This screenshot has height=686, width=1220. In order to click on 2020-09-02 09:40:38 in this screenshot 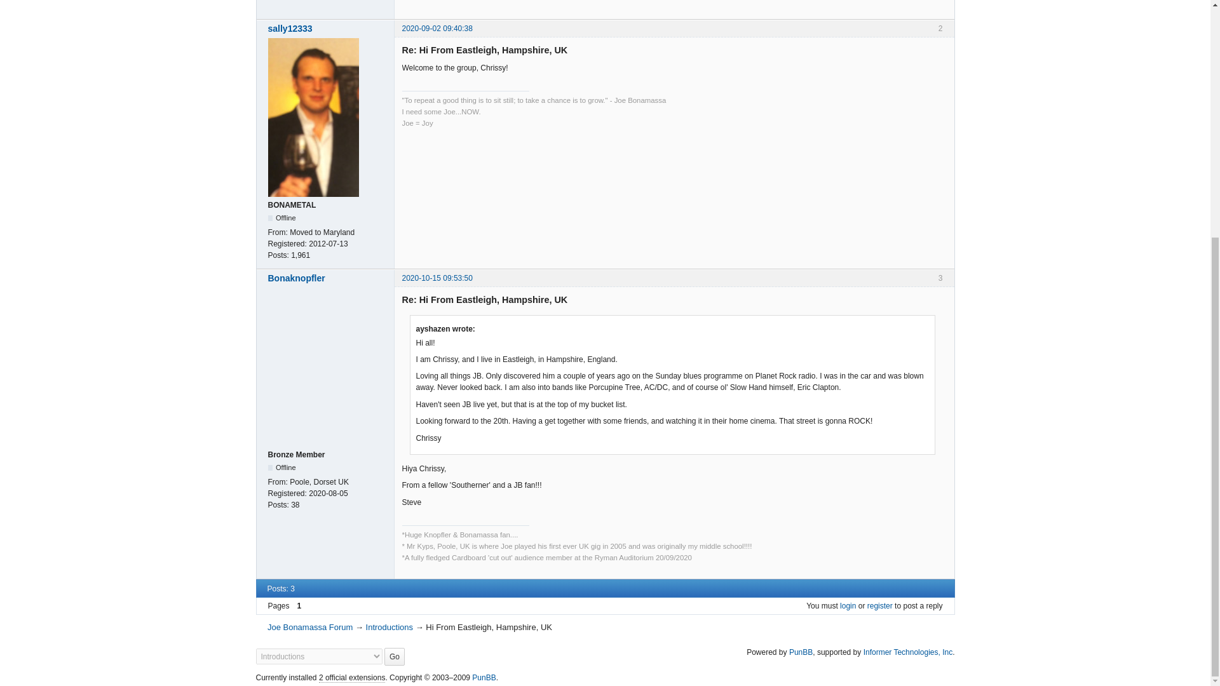, I will do `click(437, 28)`.